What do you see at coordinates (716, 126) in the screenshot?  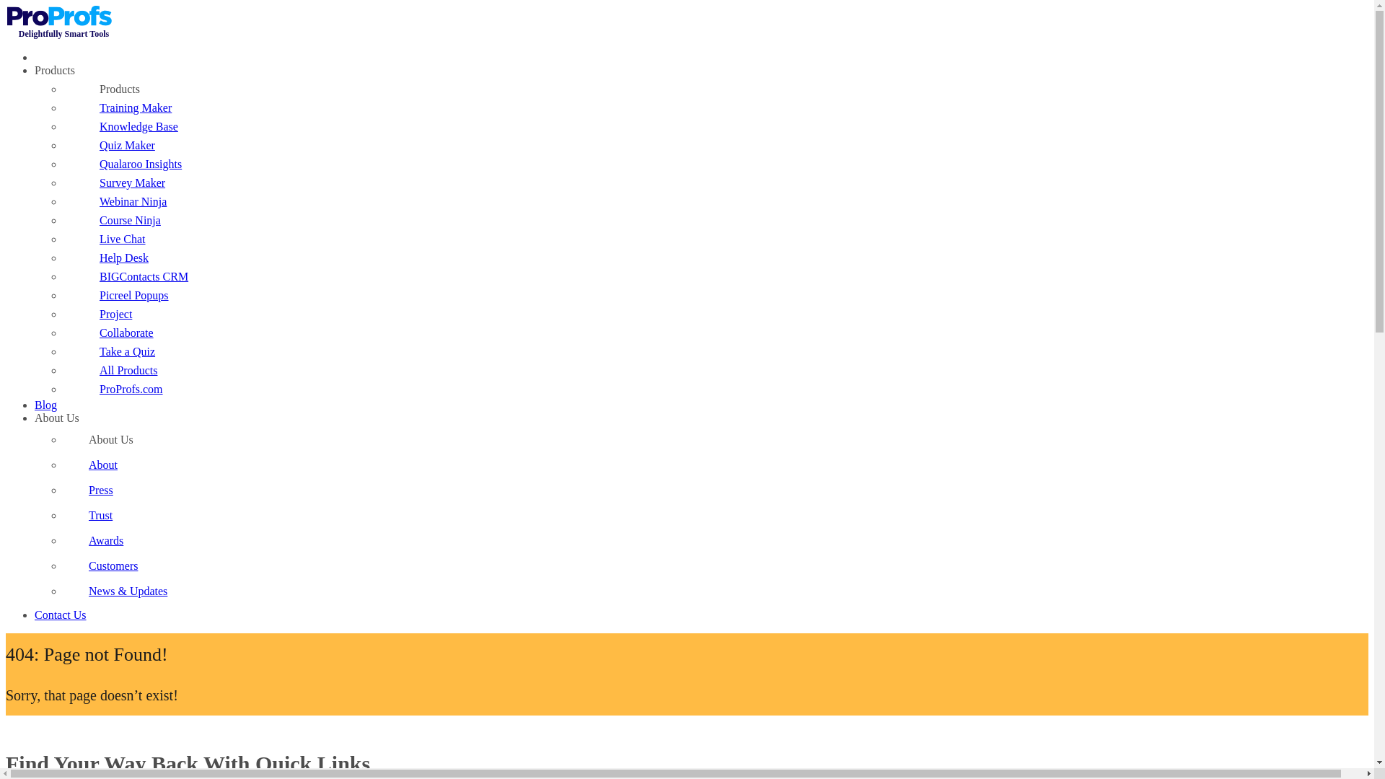 I see `Knowledge Base` at bounding box center [716, 126].